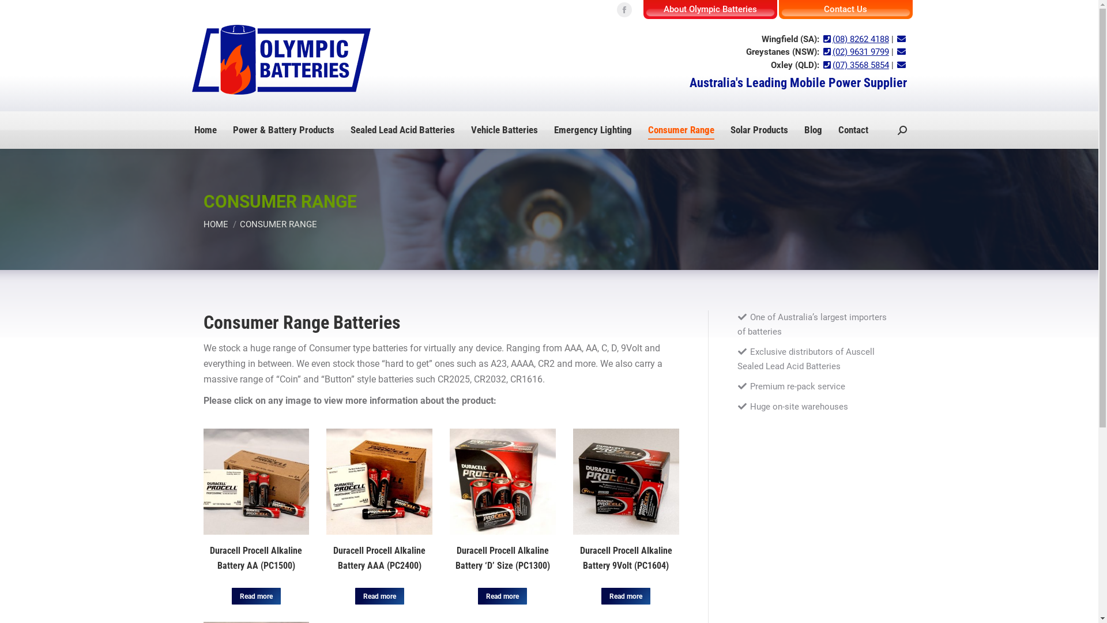  I want to click on Vehicle Batteries, so click(504, 130).